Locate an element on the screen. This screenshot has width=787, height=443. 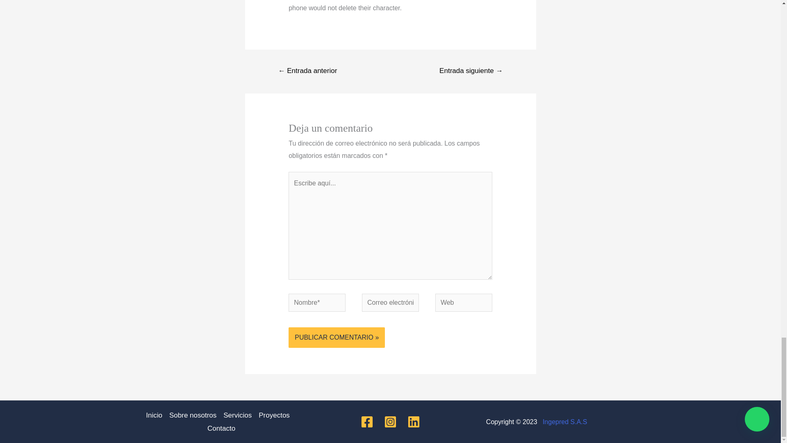
Inicio is located at coordinates (155, 415).